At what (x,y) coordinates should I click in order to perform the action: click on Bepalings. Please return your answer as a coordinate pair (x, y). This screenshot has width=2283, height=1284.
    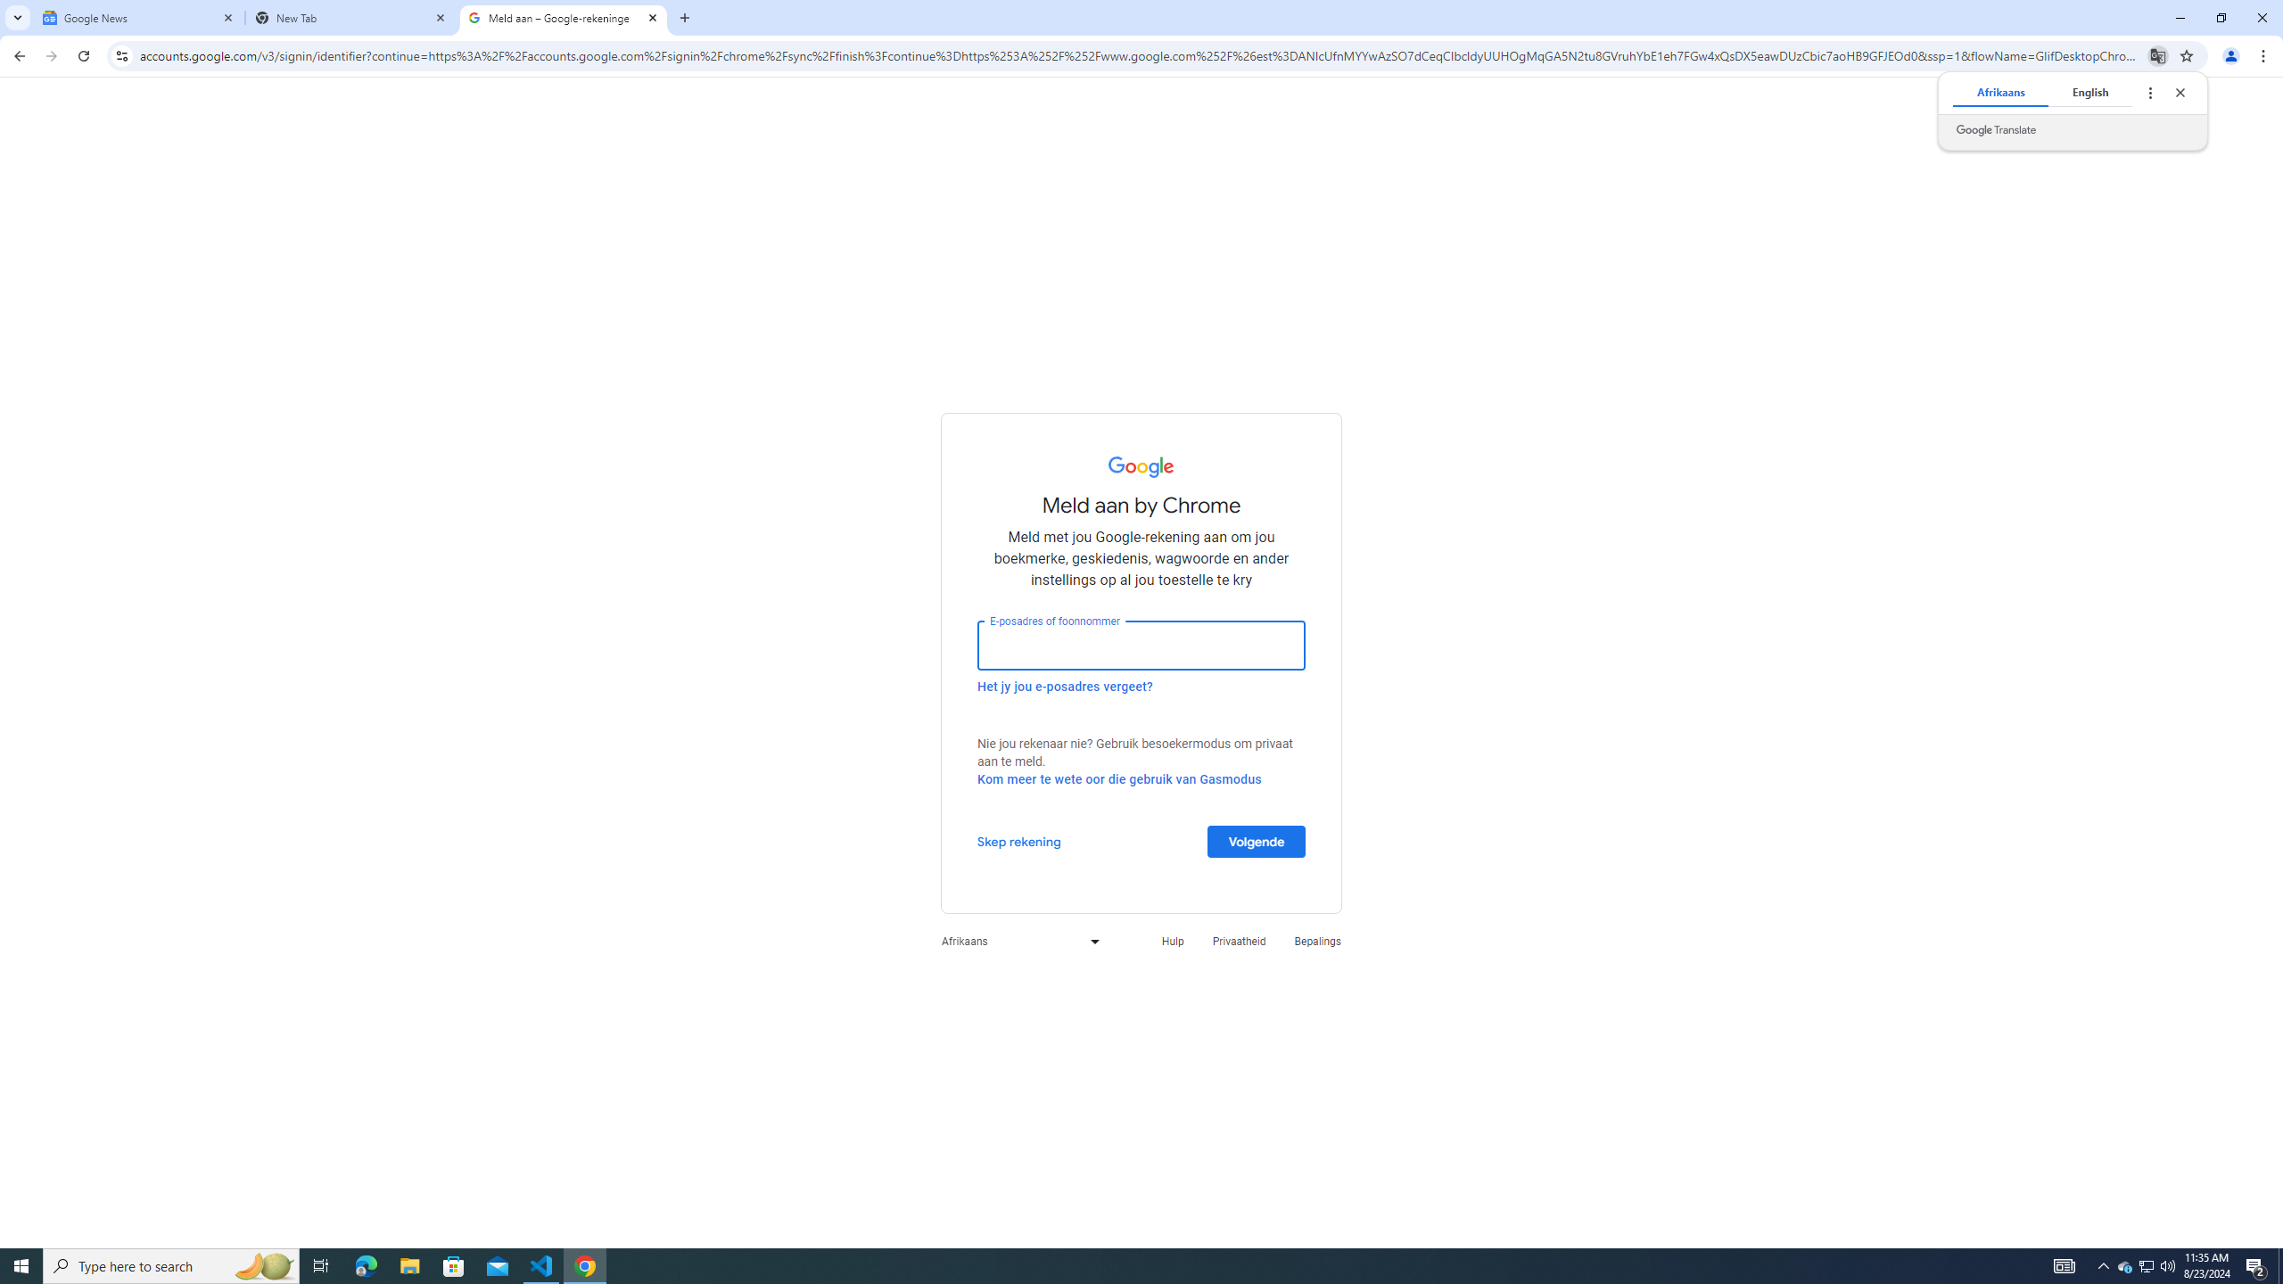
    Looking at the image, I should click on (1318, 942).